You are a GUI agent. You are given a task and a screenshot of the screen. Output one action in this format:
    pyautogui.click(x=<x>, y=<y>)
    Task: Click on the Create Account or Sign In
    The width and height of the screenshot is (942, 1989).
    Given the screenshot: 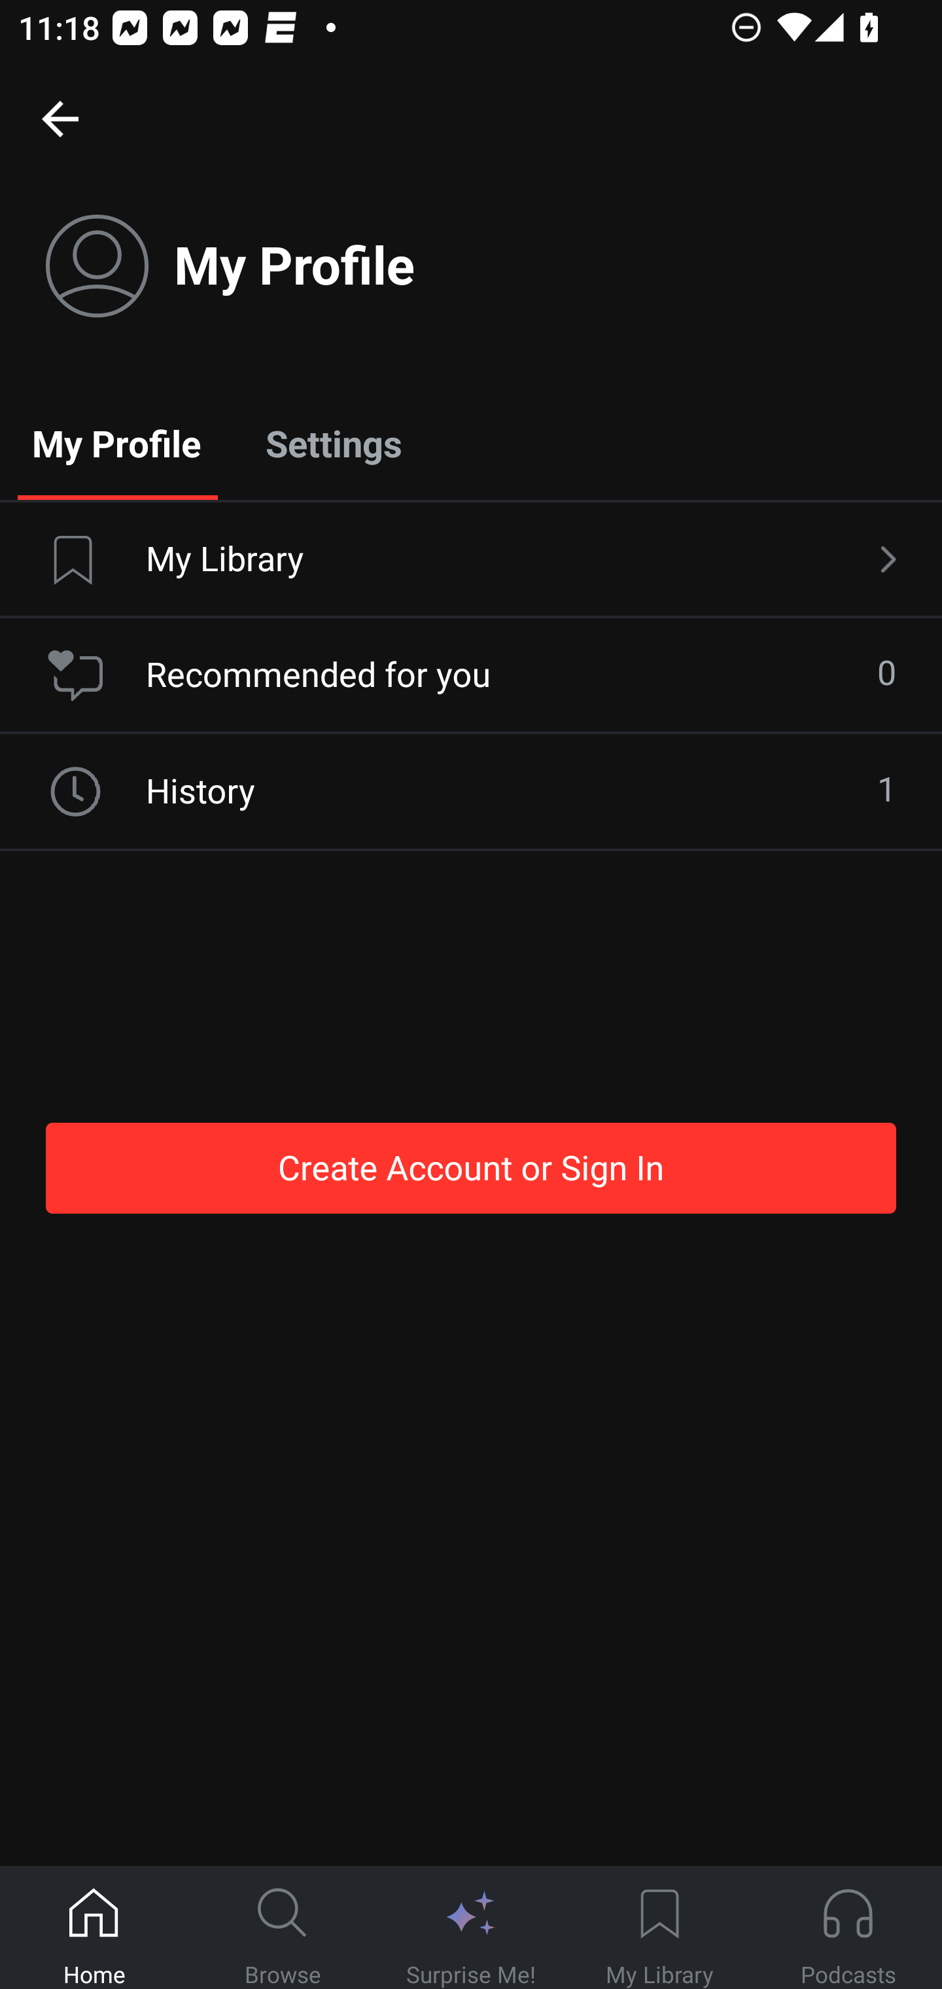 What is the action you would take?
    pyautogui.click(x=471, y=1167)
    